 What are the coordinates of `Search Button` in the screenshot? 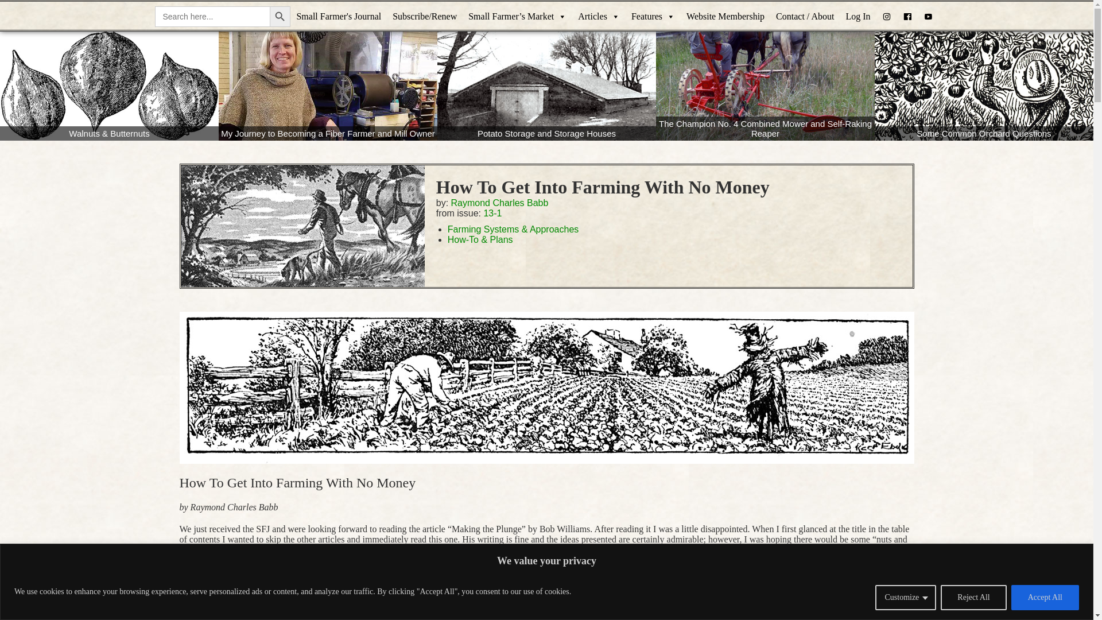 It's located at (280, 16).